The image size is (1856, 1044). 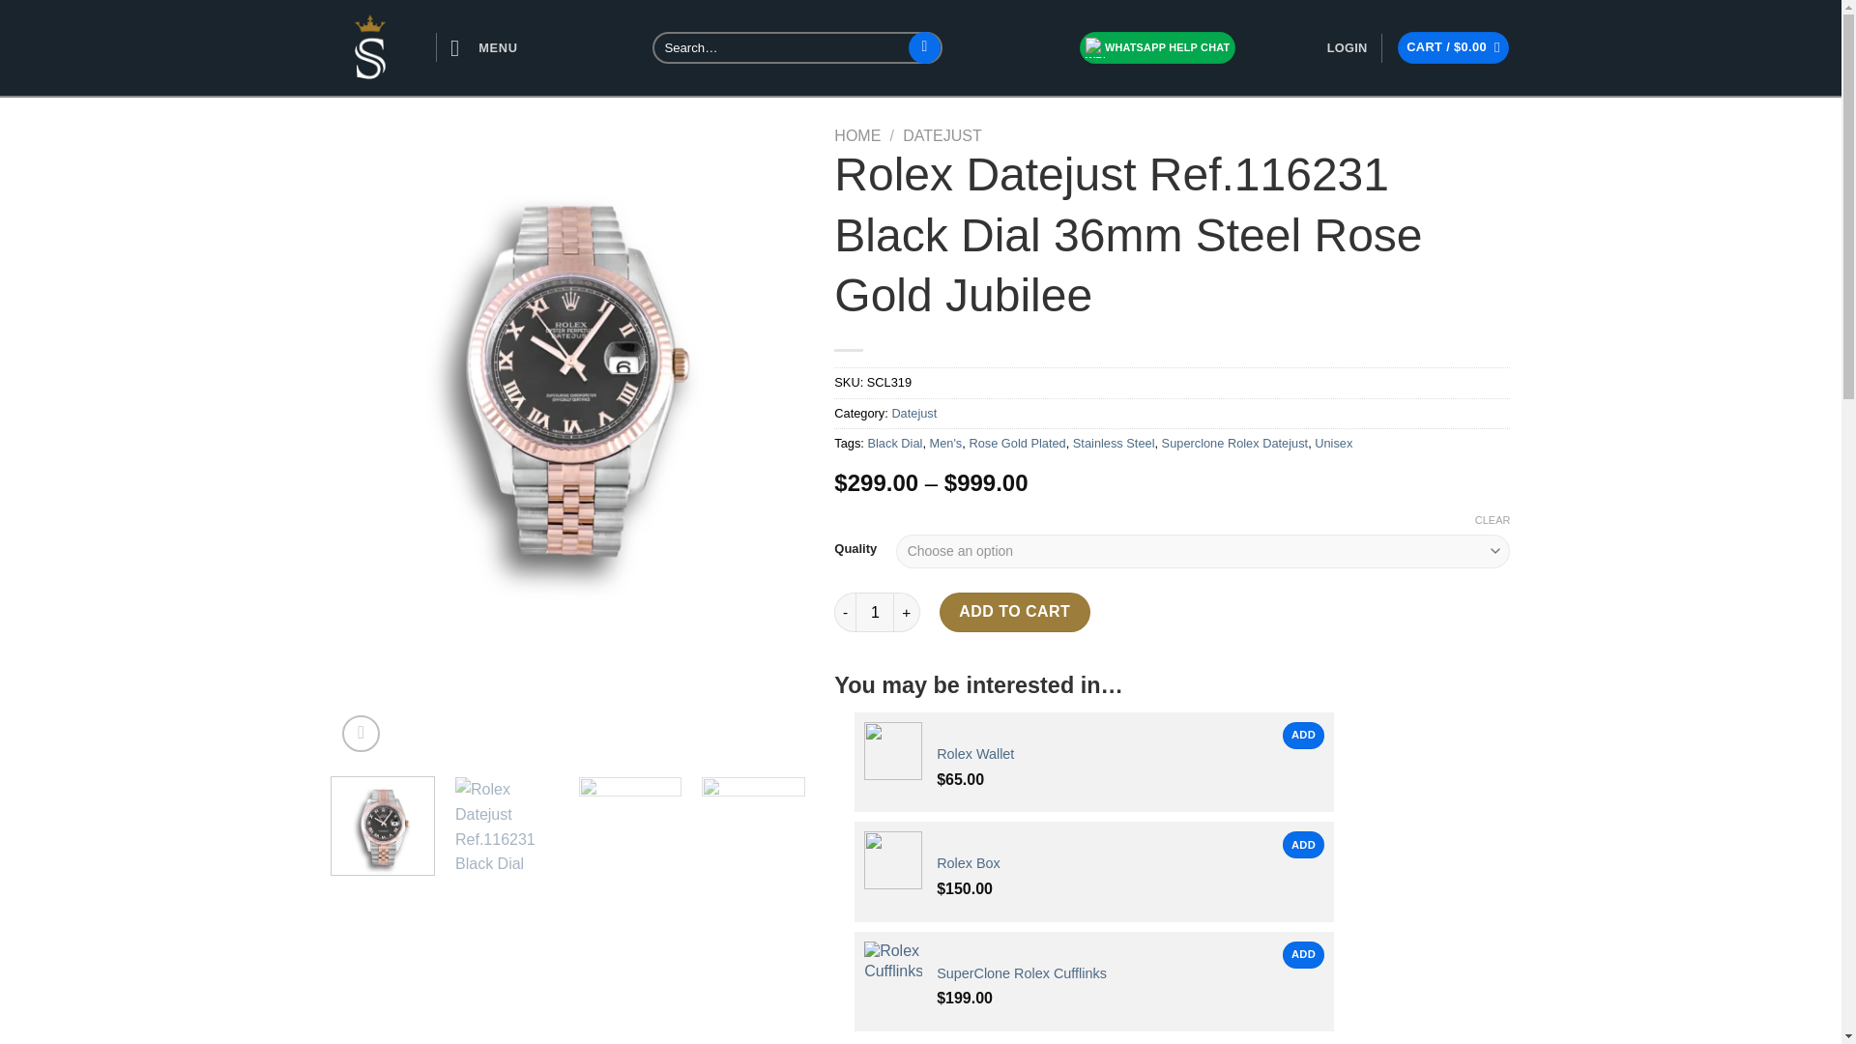 I want to click on SuperClone Rolex Cufflinks, so click(x=1021, y=982).